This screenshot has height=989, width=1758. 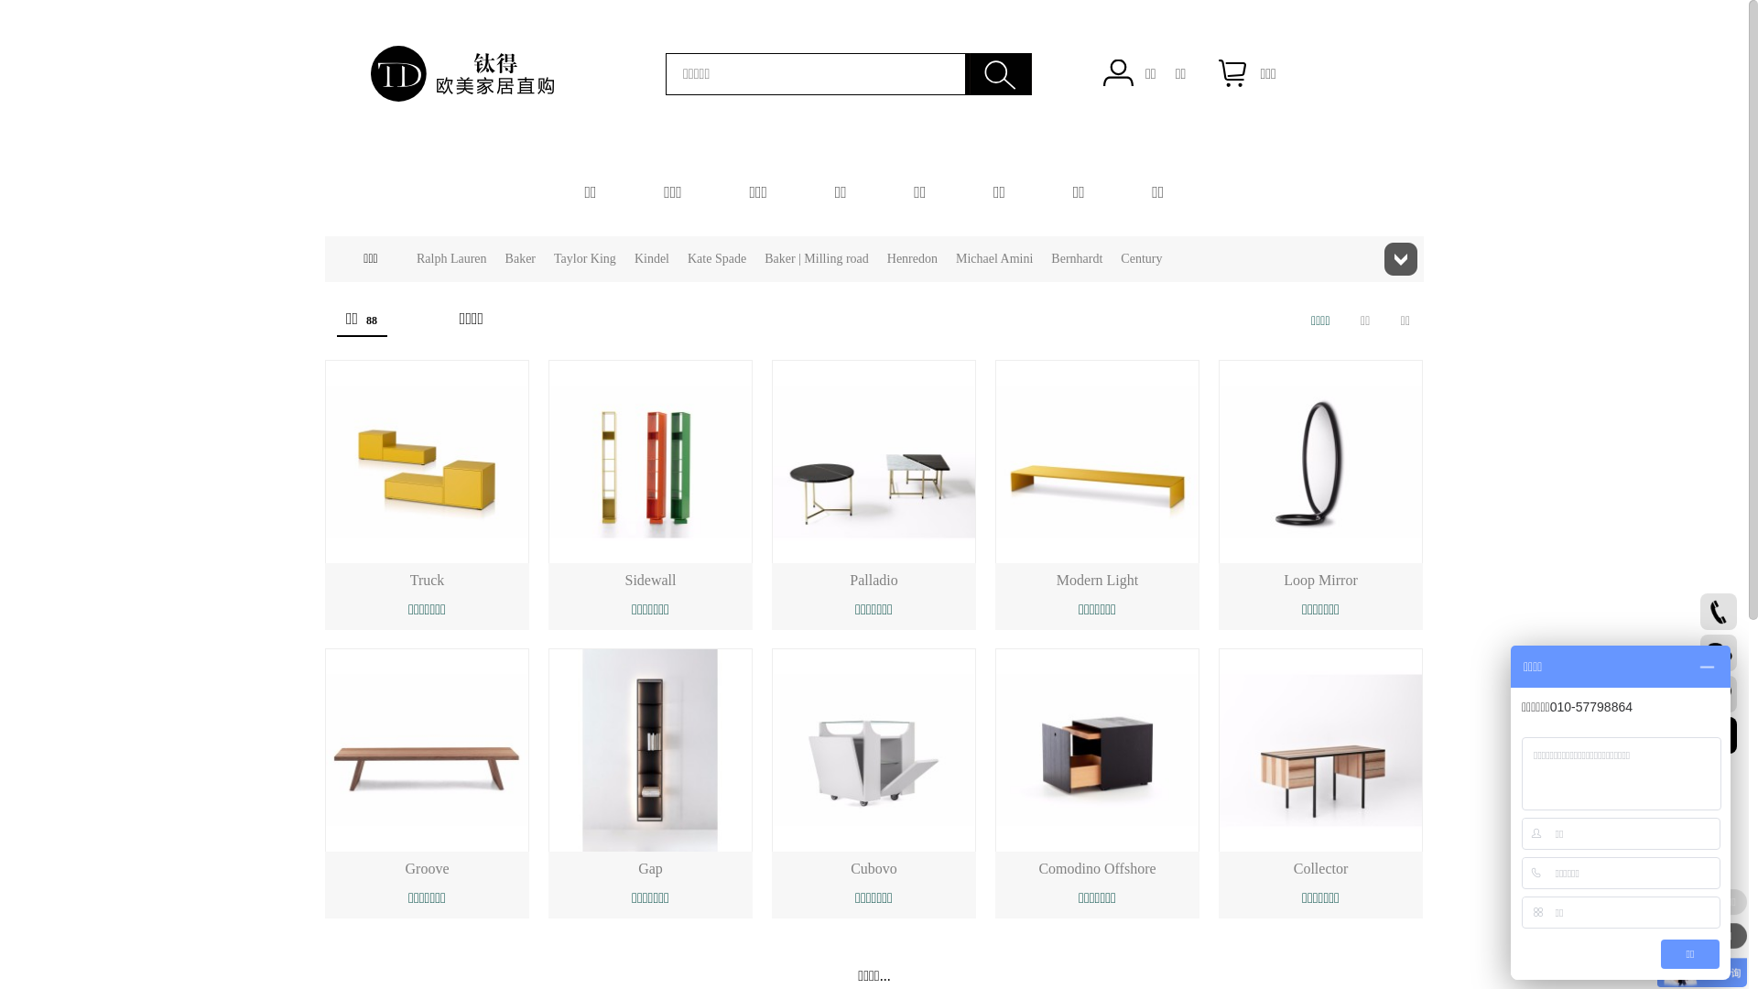 What do you see at coordinates (650, 581) in the screenshot?
I see `Sidewall` at bounding box center [650, 581].